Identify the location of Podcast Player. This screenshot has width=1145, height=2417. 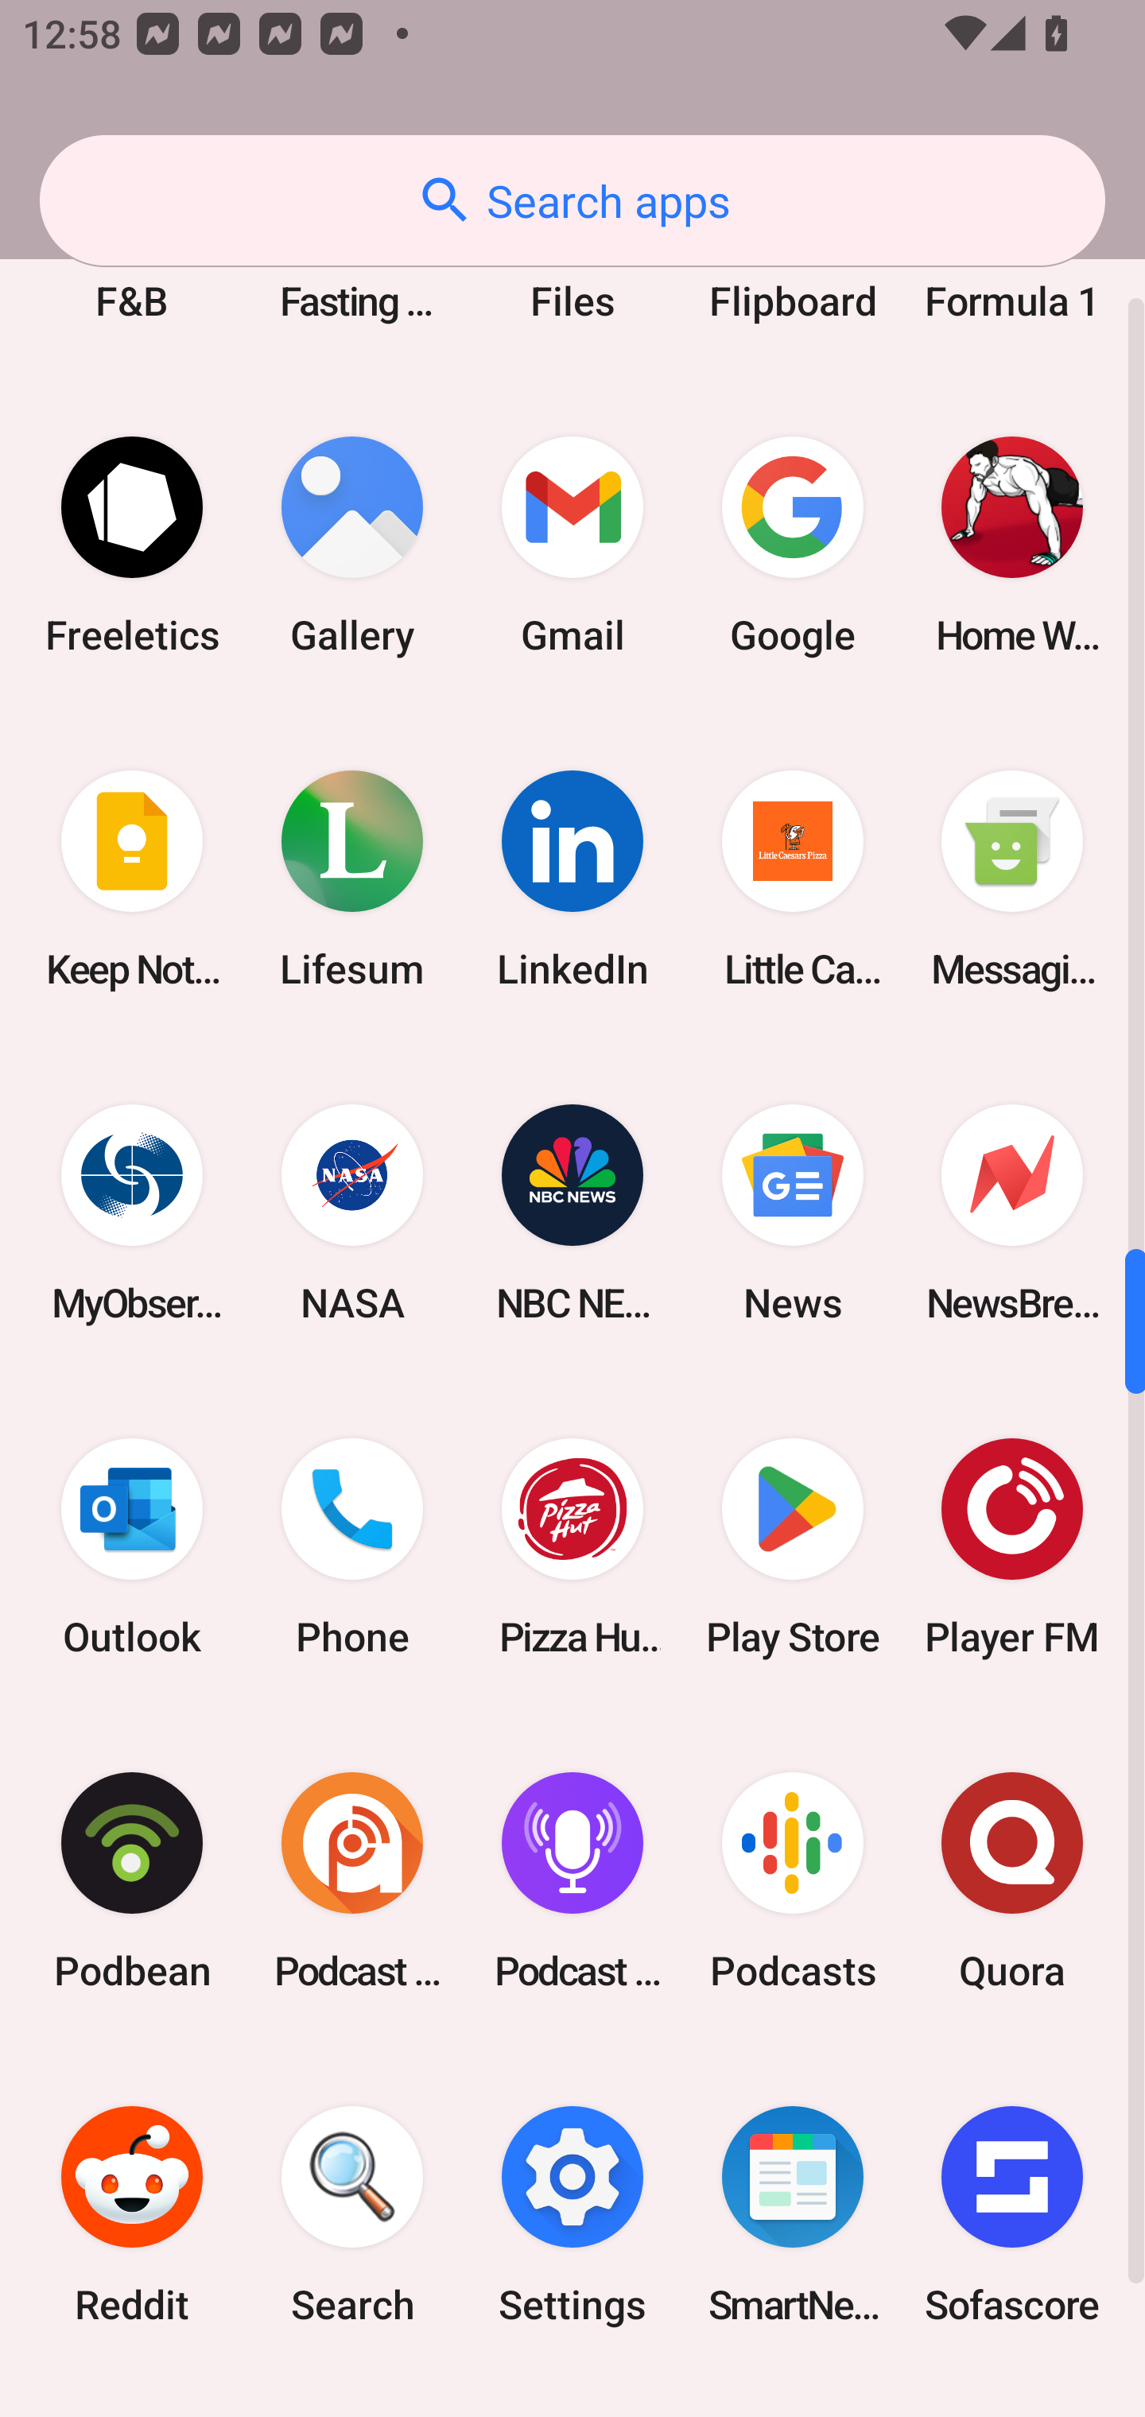
(572, 1880).